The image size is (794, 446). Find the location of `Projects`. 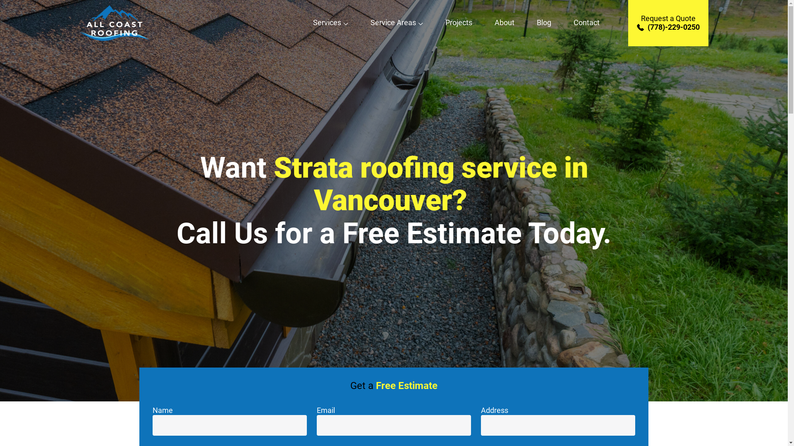

Projects is located at coordinates (459, 23).